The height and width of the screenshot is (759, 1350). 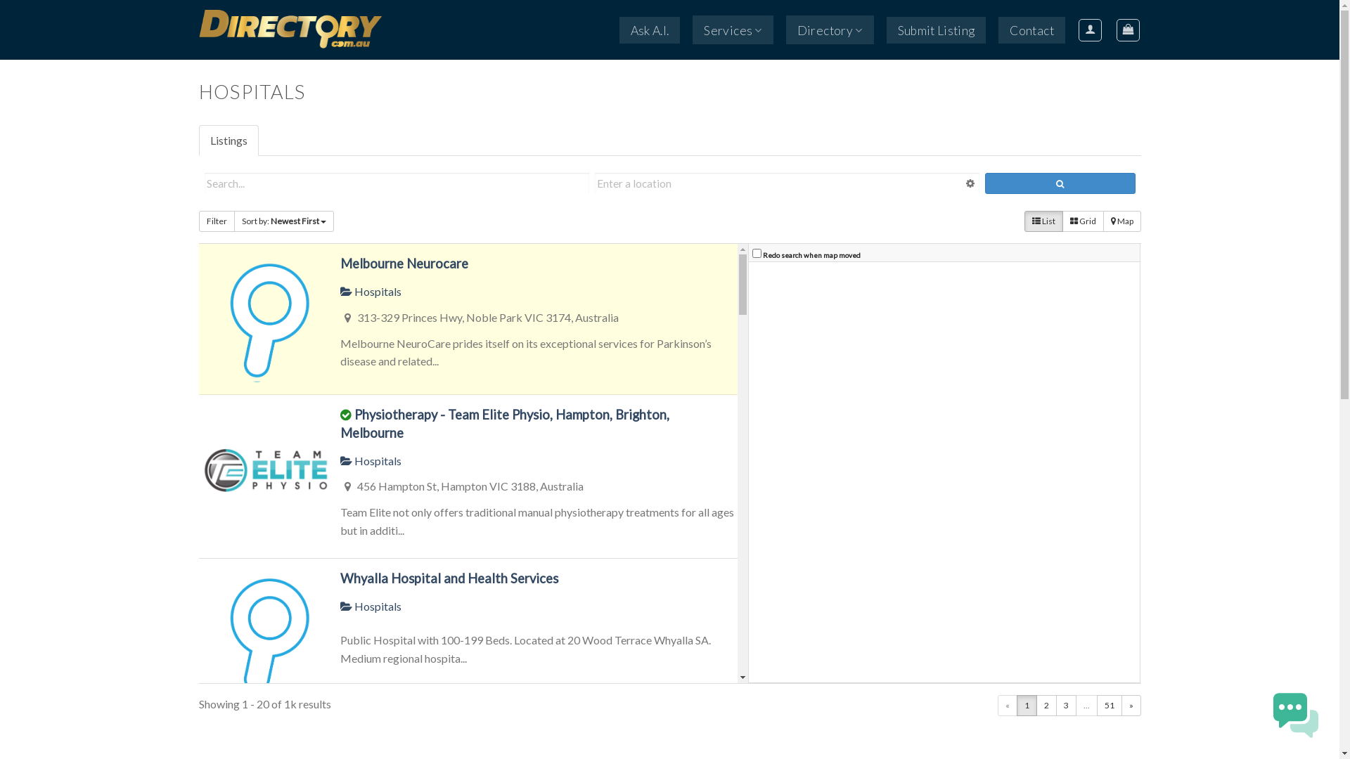 I want to click on Hospitals, so click(x=371, y=291).